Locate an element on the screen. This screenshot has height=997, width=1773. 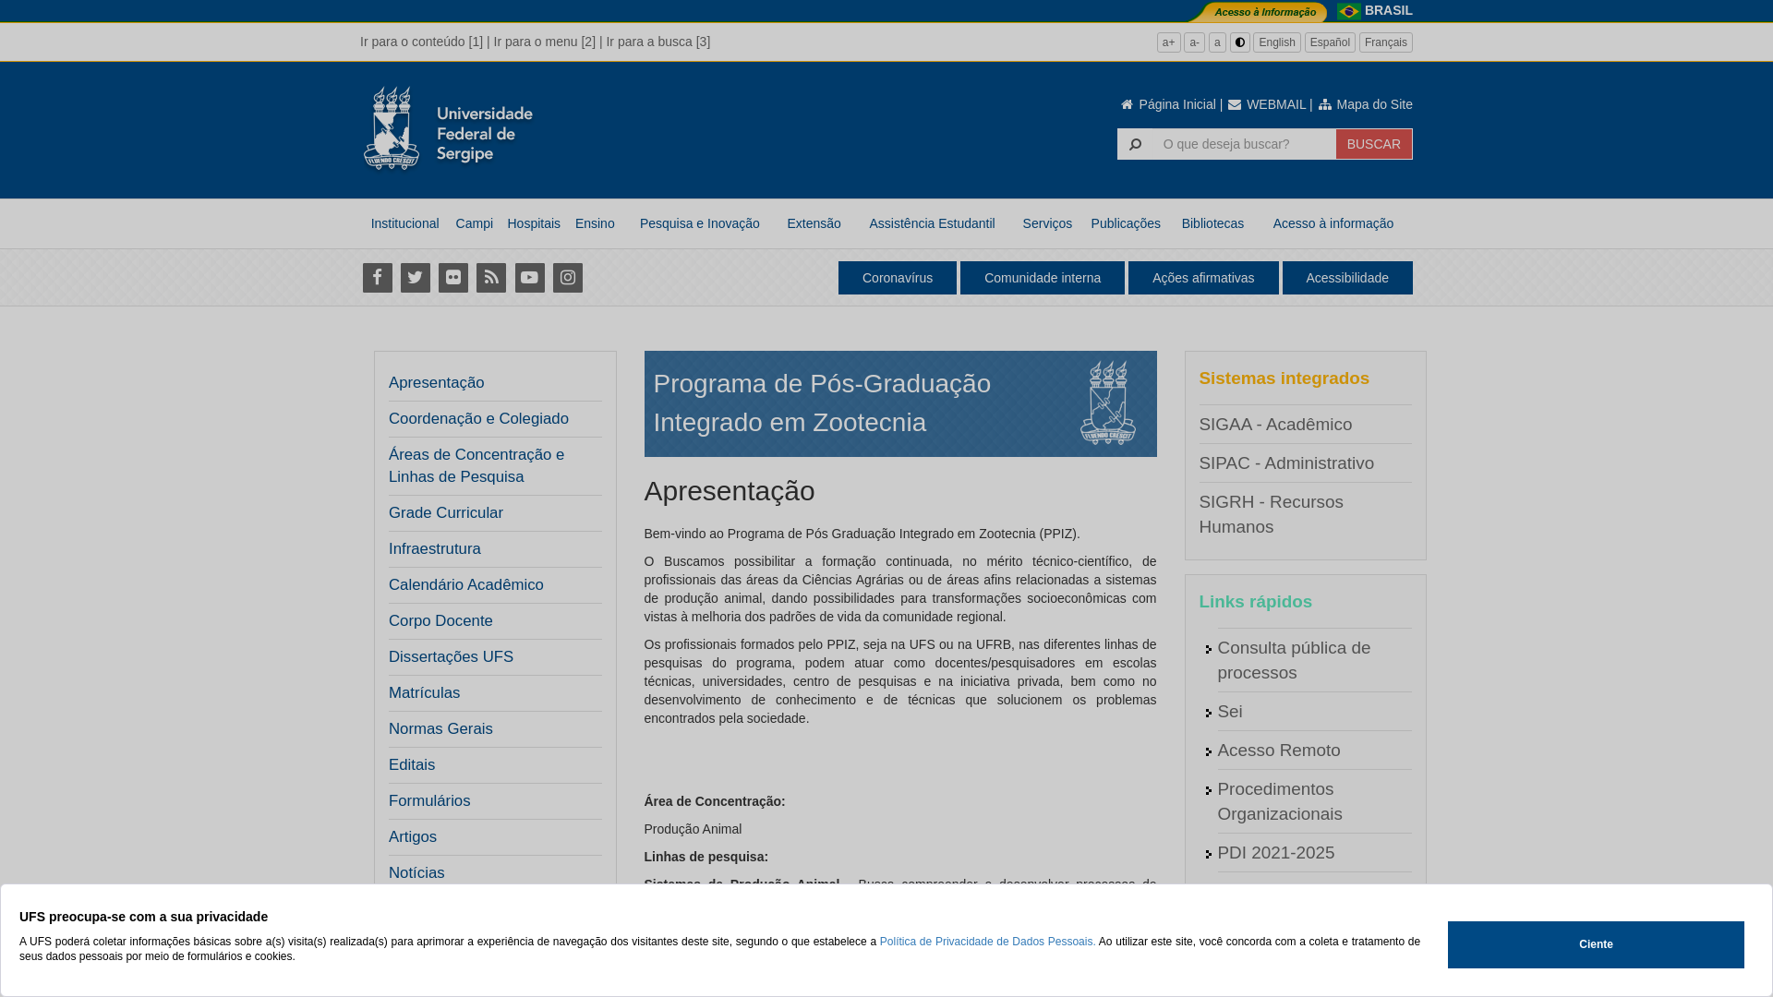
PDI 2021-2025 is located at coordinates (1276, 853).